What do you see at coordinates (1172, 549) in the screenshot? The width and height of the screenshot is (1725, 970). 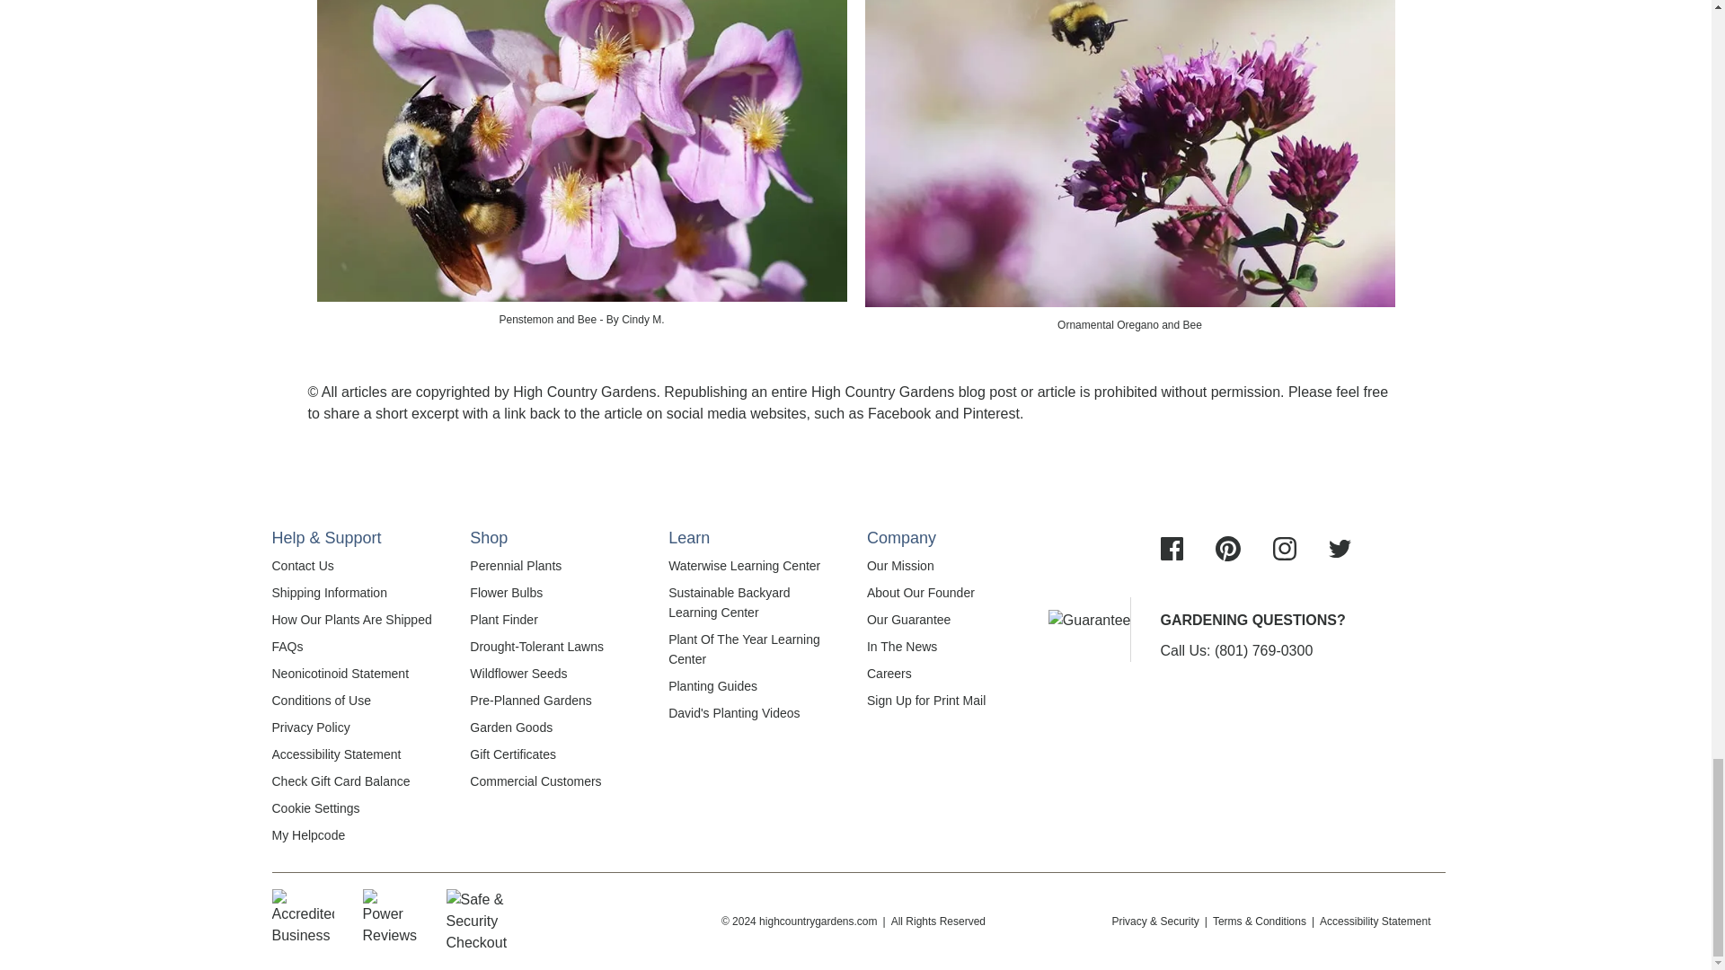 I see `Facebook` at bounding box center [1172, 549].